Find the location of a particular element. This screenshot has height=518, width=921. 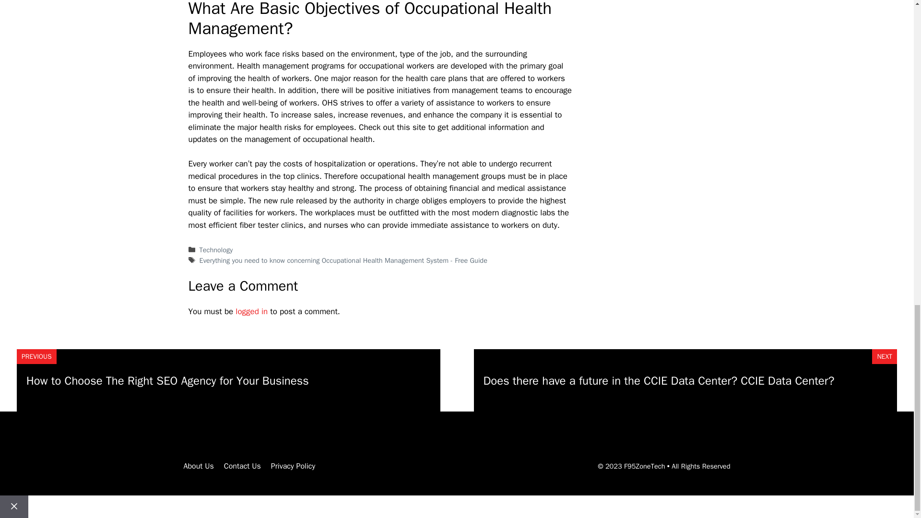

F95ZoneTech is located at coordinates (645, 466).